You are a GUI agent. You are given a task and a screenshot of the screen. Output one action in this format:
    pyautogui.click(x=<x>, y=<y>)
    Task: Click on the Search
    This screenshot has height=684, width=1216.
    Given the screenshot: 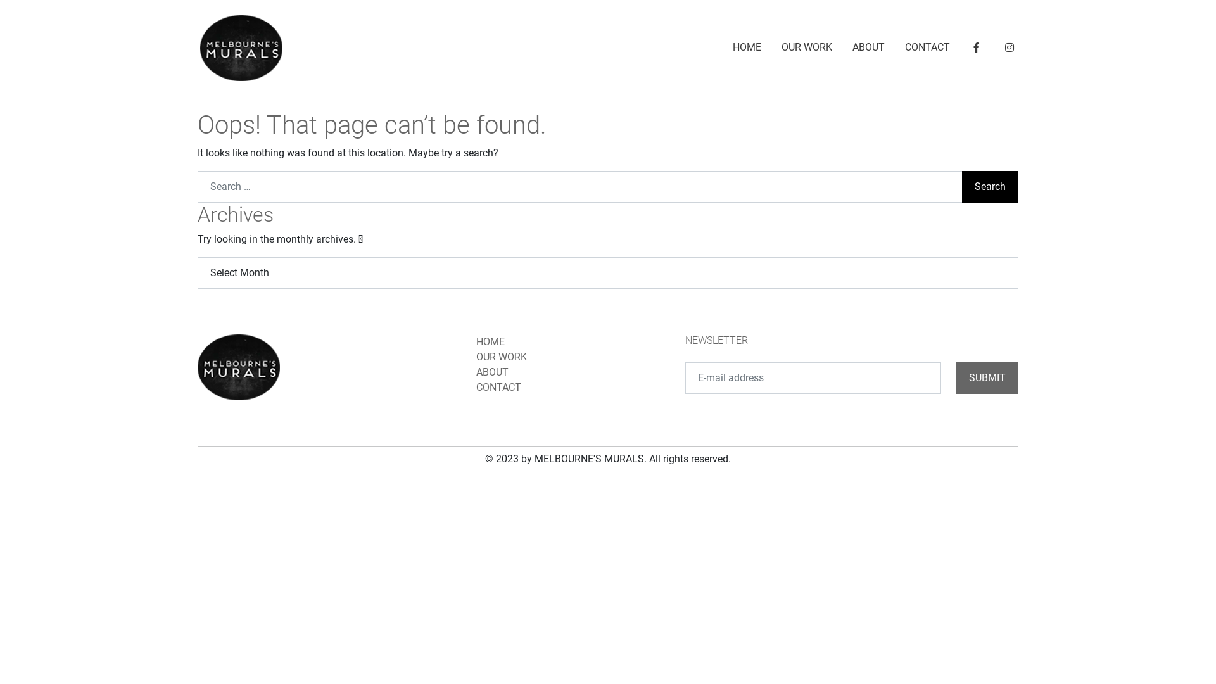 What is the action you would take?
    pyautogui.click(x=991, y=187)
    